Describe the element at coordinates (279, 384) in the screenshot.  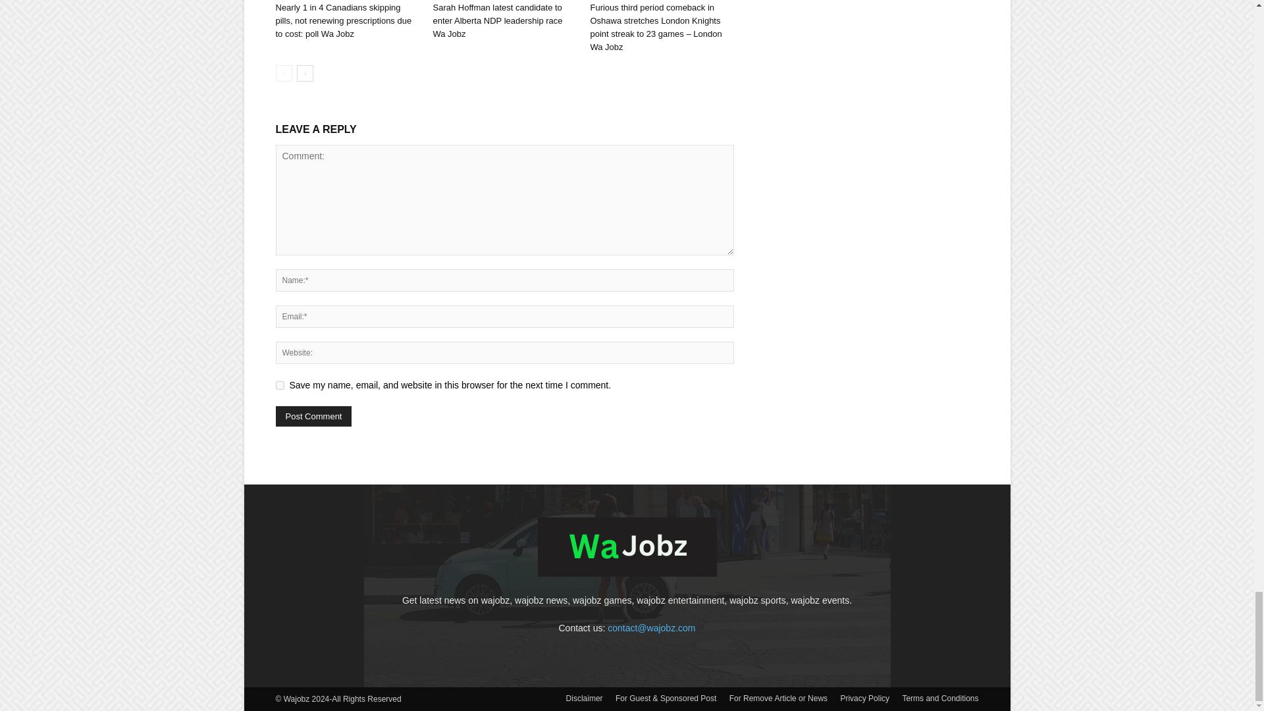
I see `yes` at that location.